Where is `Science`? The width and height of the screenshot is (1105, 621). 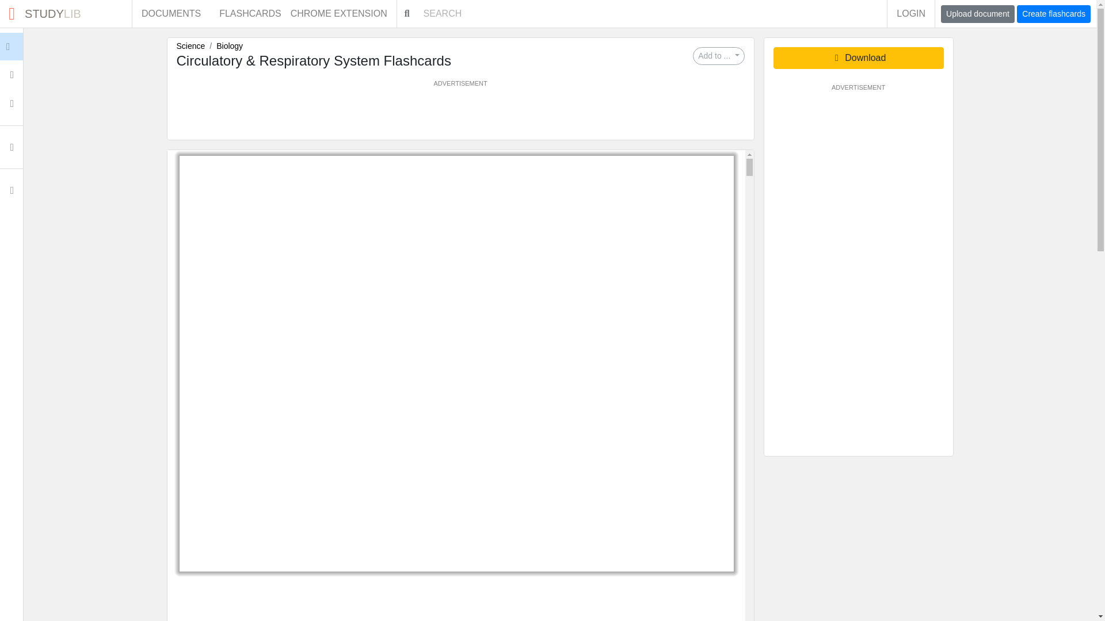
Science is located at coordinates (190, 46).